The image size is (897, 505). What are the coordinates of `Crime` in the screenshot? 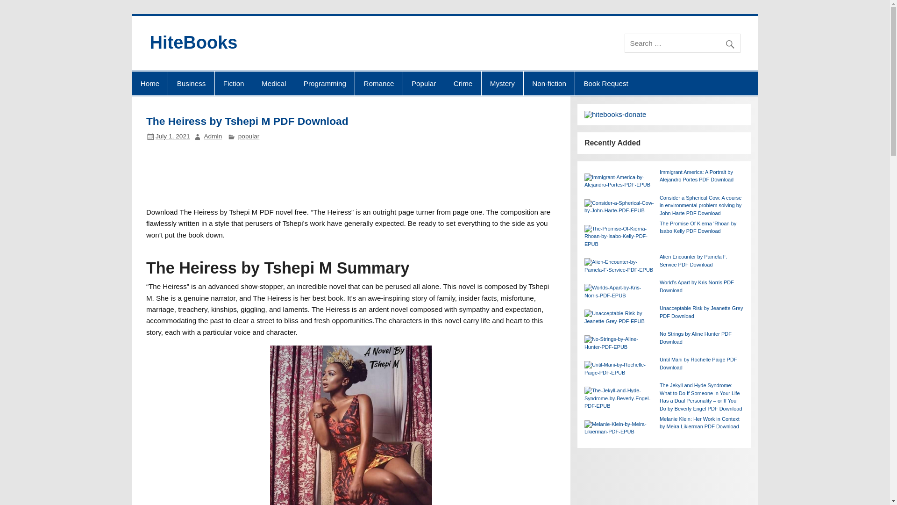 It's located at (463, 84).